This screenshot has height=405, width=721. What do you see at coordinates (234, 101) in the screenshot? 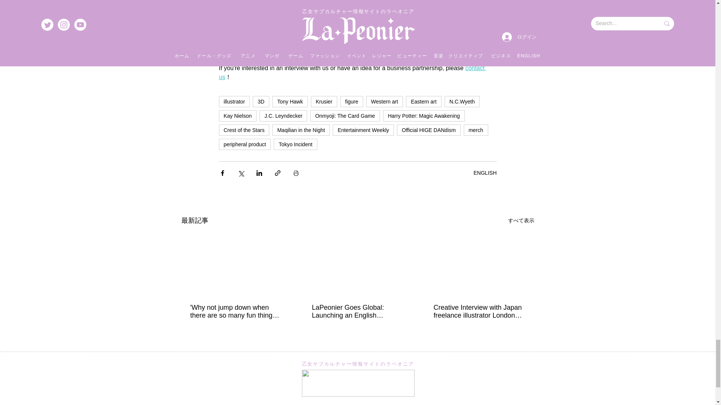
I see `illustrator` at bounding box center [234, 101].